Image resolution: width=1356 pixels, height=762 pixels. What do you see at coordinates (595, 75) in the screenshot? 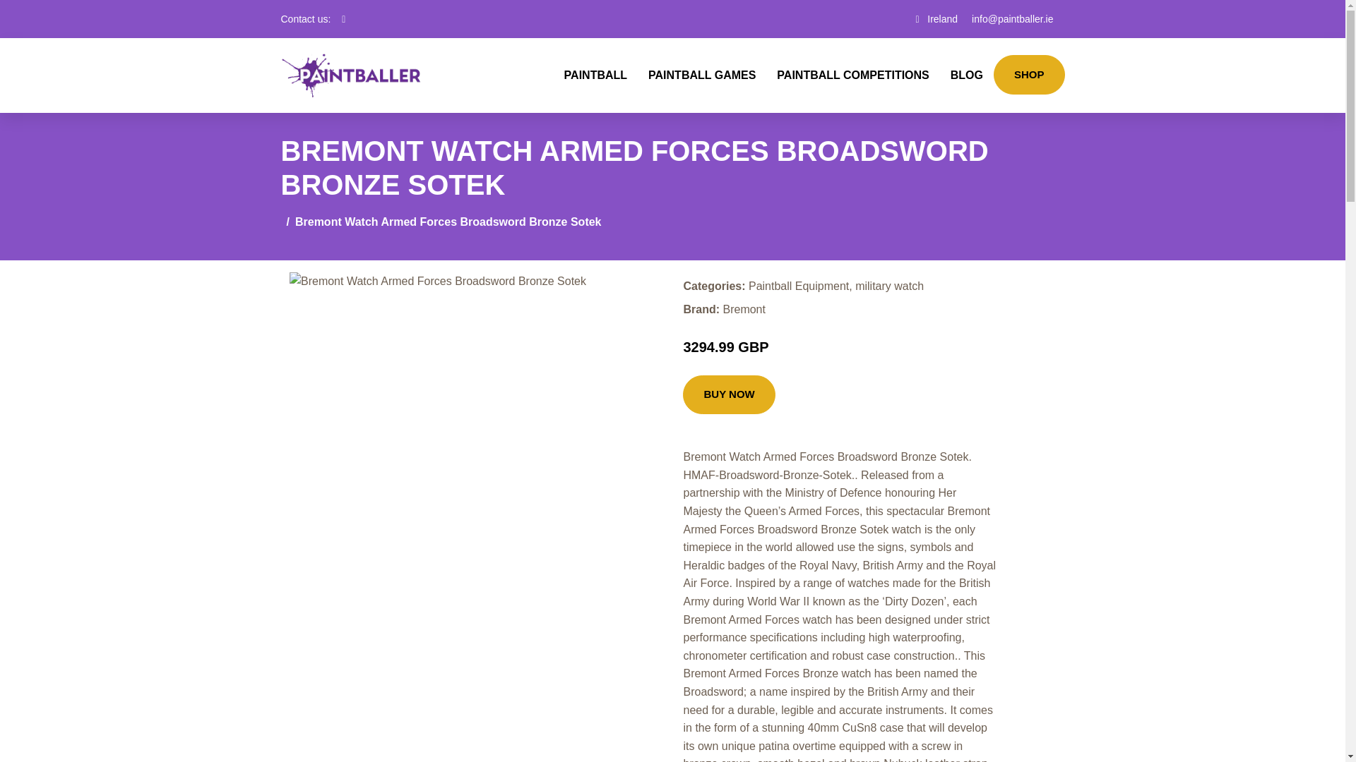
I see `PAINTBALL` at bounding box center [595, 75].